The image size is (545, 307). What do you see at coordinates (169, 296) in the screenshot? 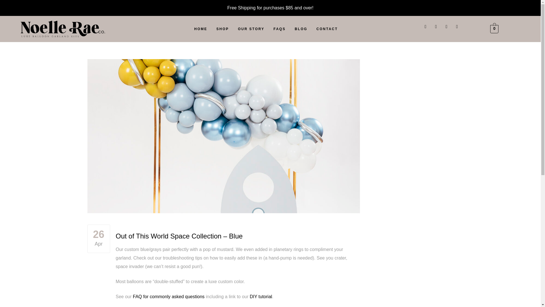
I see `FAQ for commonly asked questions` at bounding box center [169, 296].